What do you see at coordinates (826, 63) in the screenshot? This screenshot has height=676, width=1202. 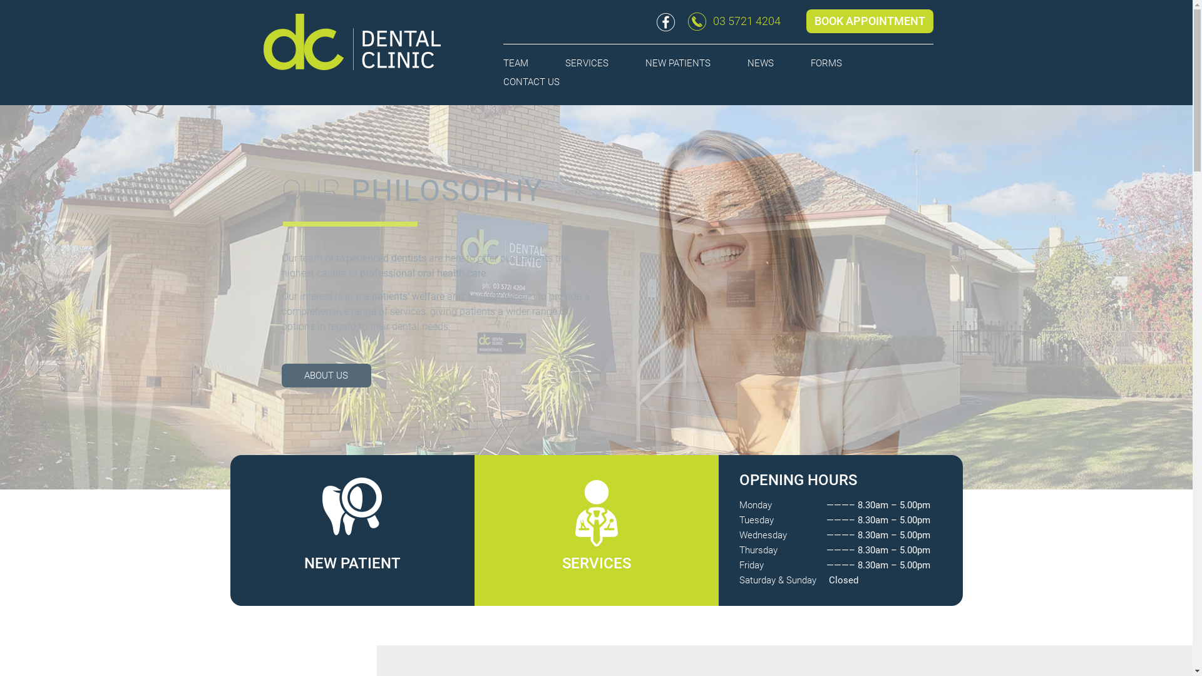 I see `FORMS` at bounding box center [826, 63].